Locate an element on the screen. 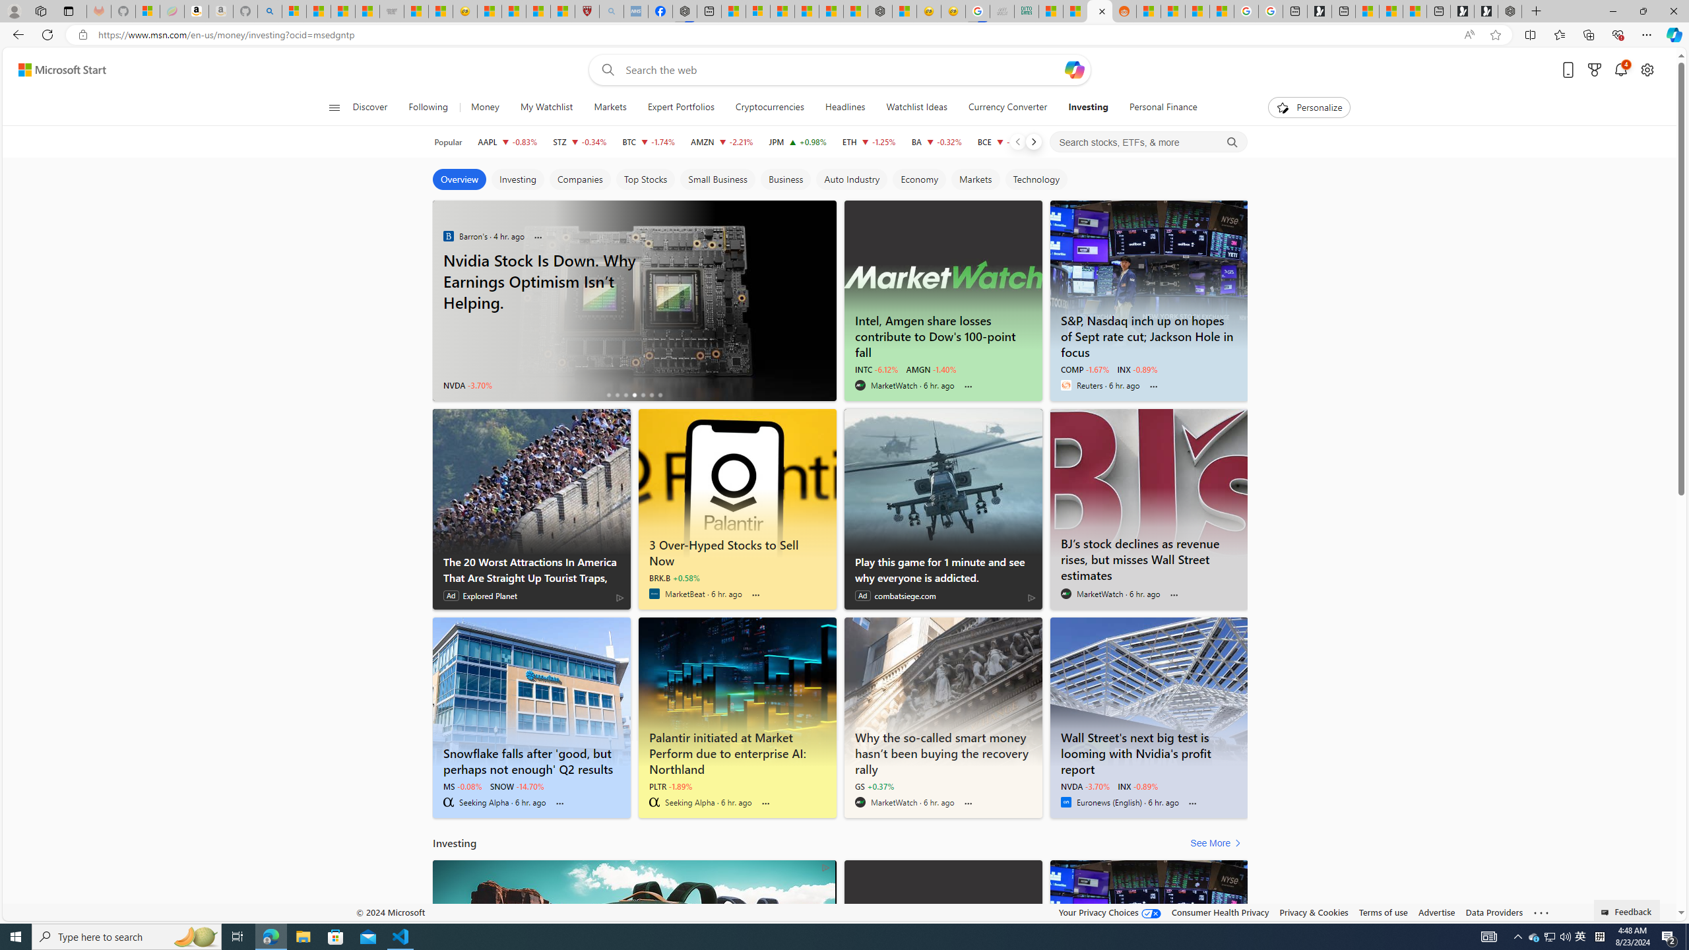  COMP -1.67% is located at coordinates (1085, 369).